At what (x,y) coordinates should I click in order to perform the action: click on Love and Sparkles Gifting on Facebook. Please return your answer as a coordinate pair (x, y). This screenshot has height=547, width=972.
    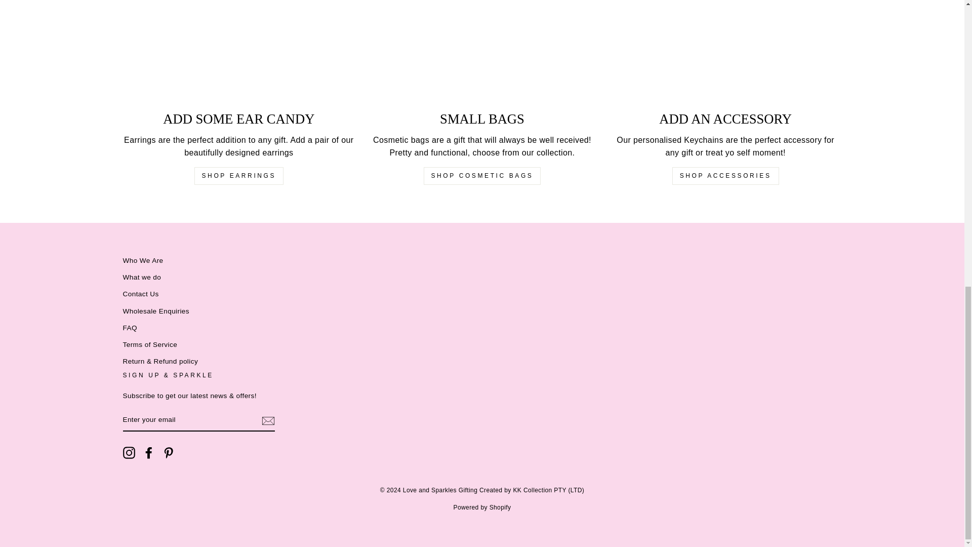
    Looking at the image, I should click on (149, 453).